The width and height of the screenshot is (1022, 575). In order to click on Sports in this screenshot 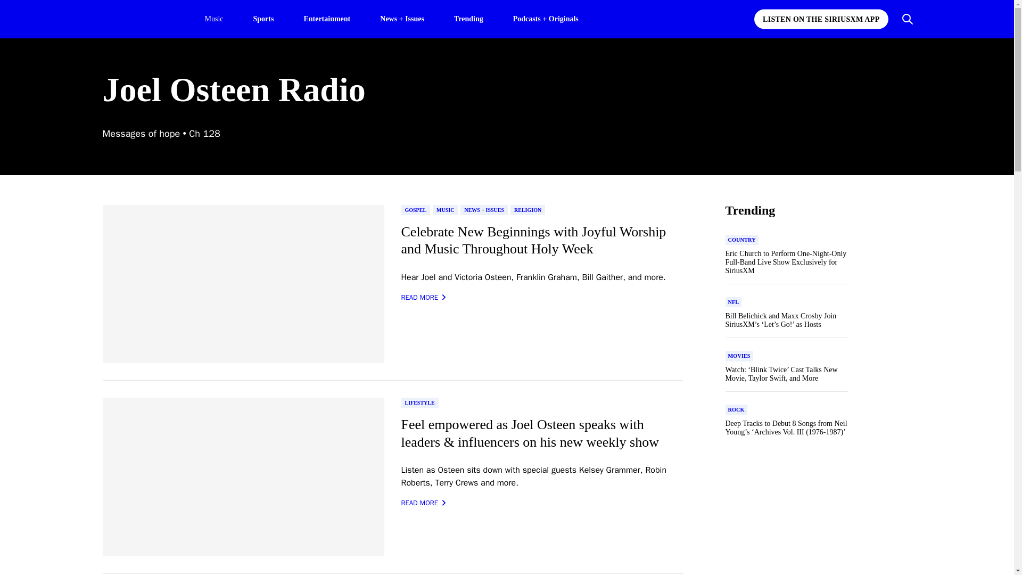, I will do `click(263, 18)`.